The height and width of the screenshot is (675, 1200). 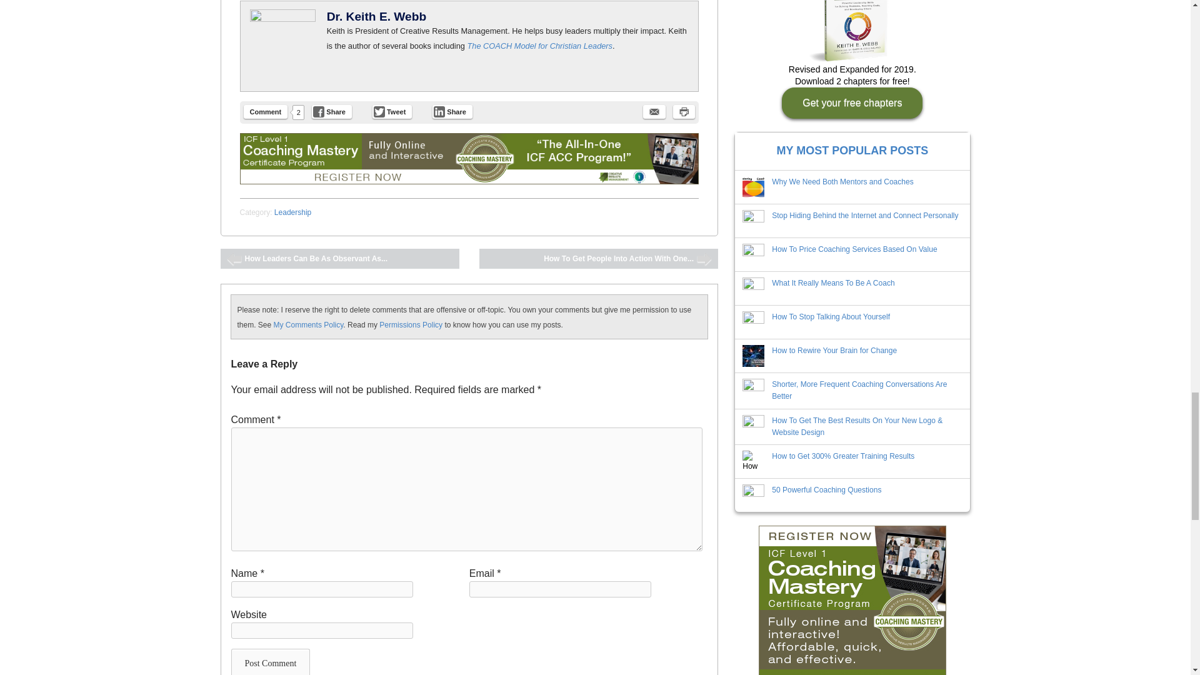 What do you see at coordinates (376, 16) in the screenshot?
I see `Dr. Keith E. Webb` at bounding box center [376, 16].